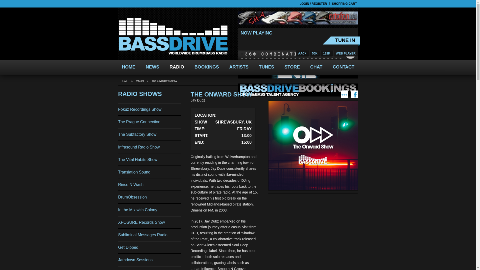 This screenshot has width=480, height=270. I want to click on XPOSURE Records Show, so click(149, 222).